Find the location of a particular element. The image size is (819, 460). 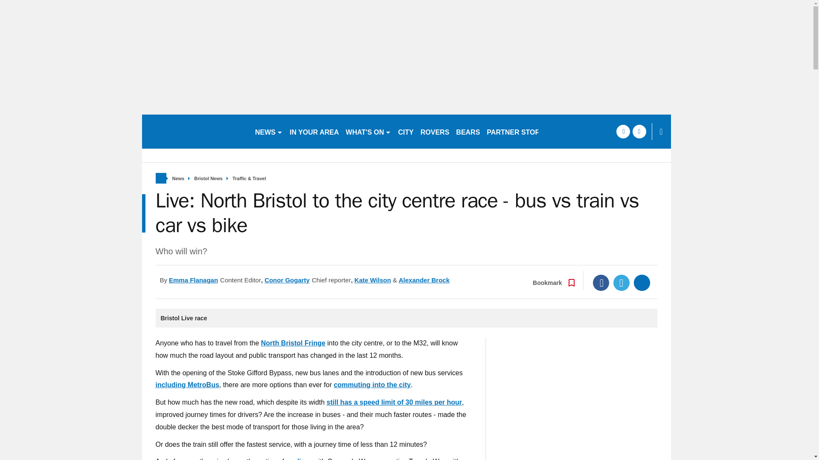

BEARS is located at coordinates (468, 131).